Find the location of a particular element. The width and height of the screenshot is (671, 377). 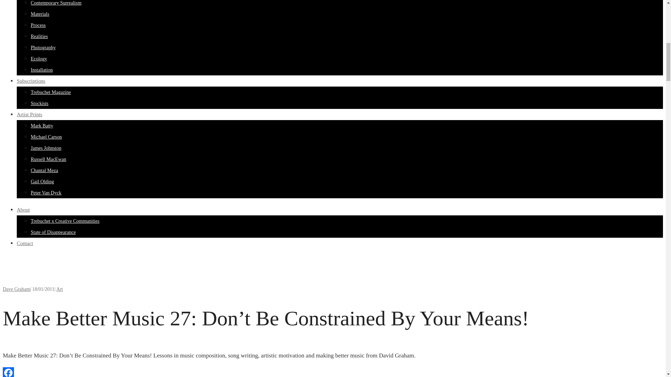

Installation is located at coordinates (42, 70).